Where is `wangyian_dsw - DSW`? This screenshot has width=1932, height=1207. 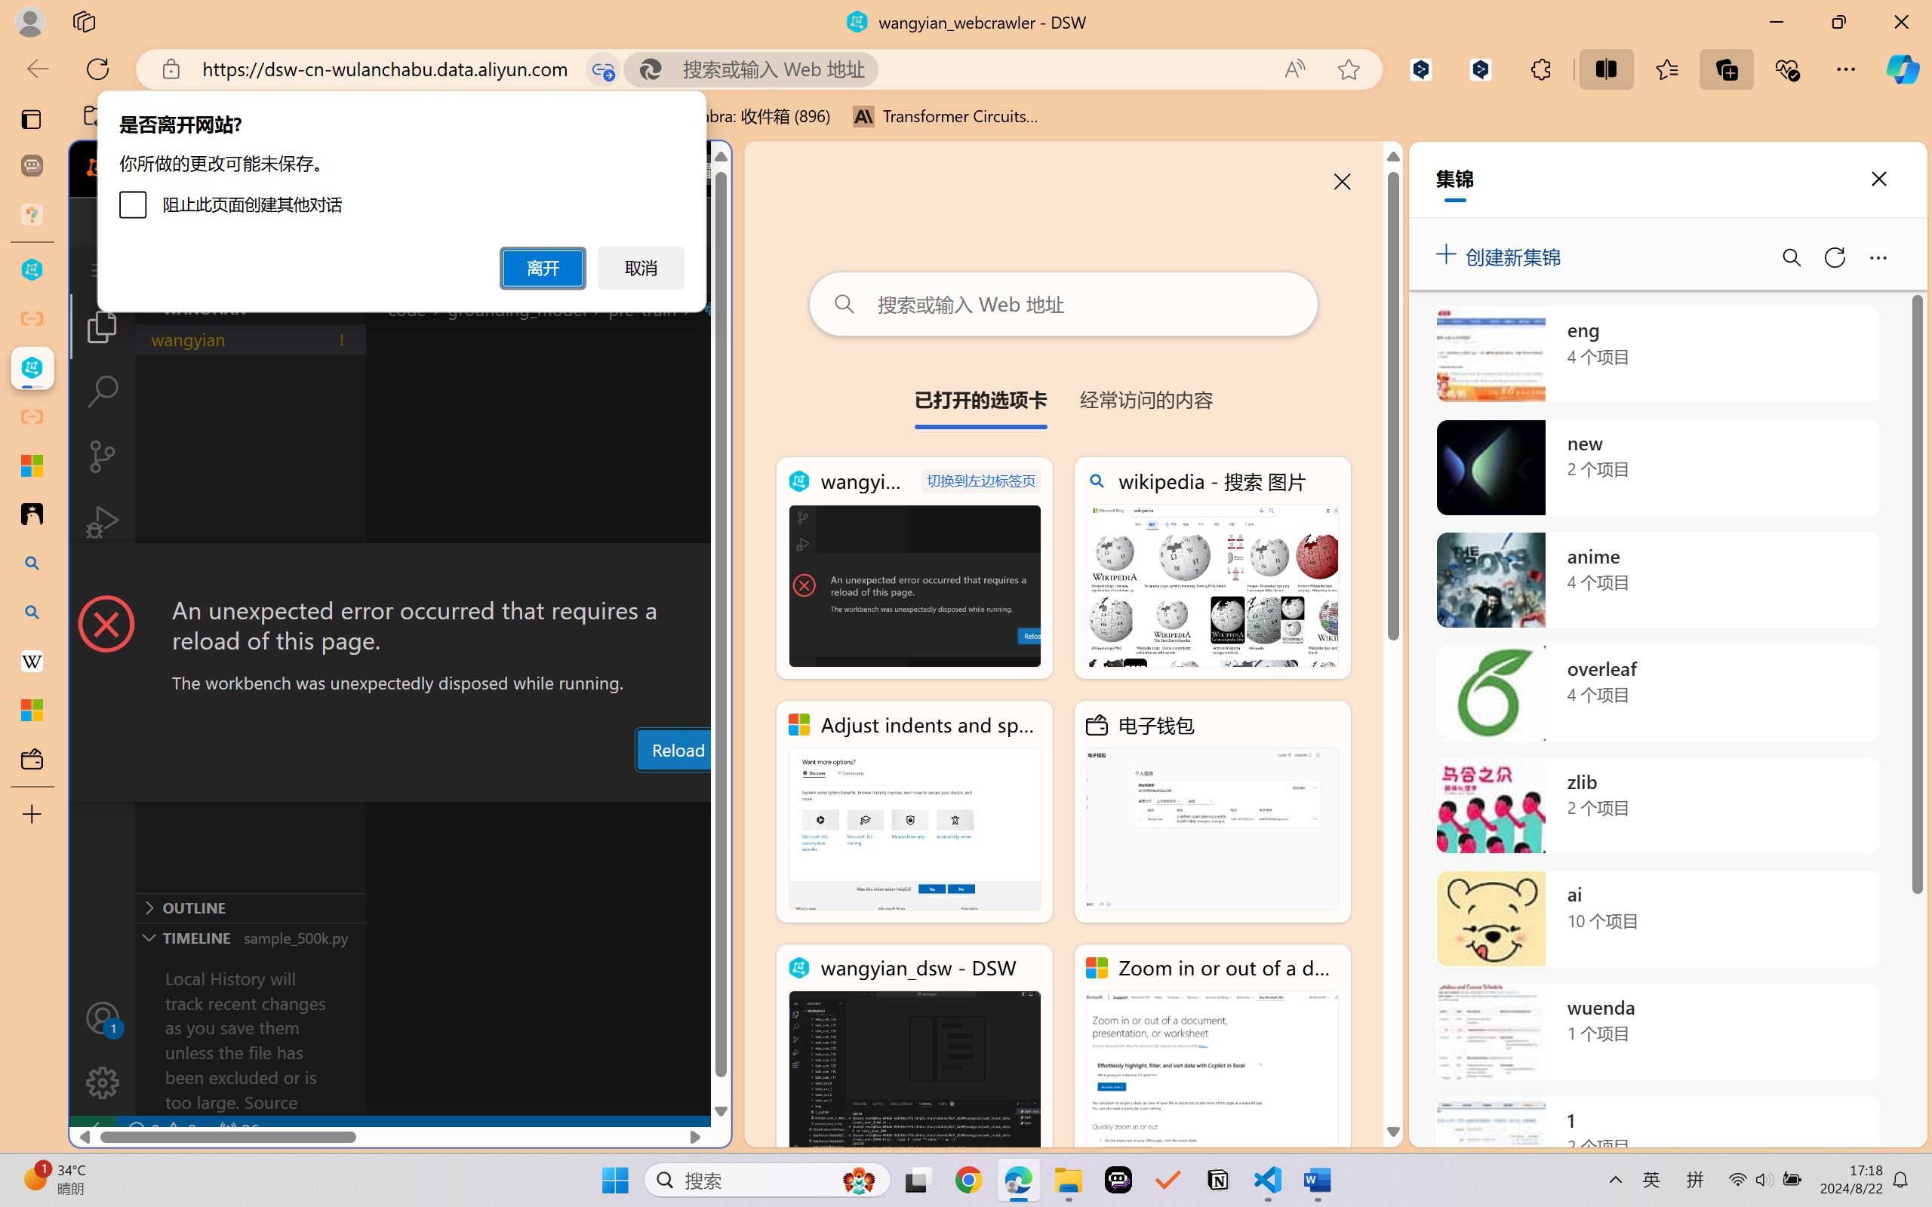 wangyian_dsw - DSW is located at coordinates (915, 1055).